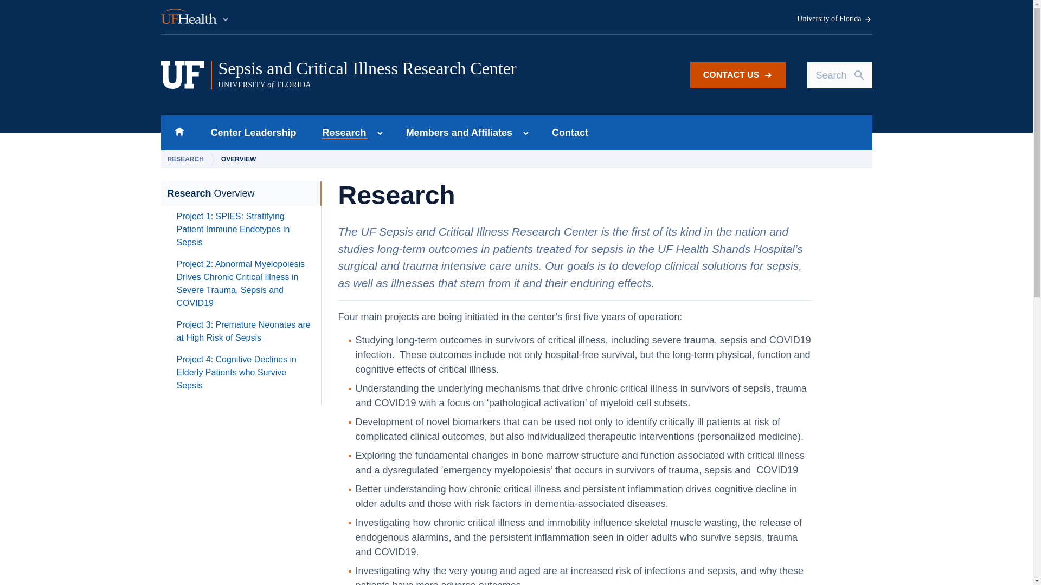 Image resolution: width=1041 pixels, height=585 pixels. What do you see at coordinates (455, 132) in the screenshot?
I see `Project 3: Premature Neonates are at High Risk of Sepsis` at bounding box center [455, 132].